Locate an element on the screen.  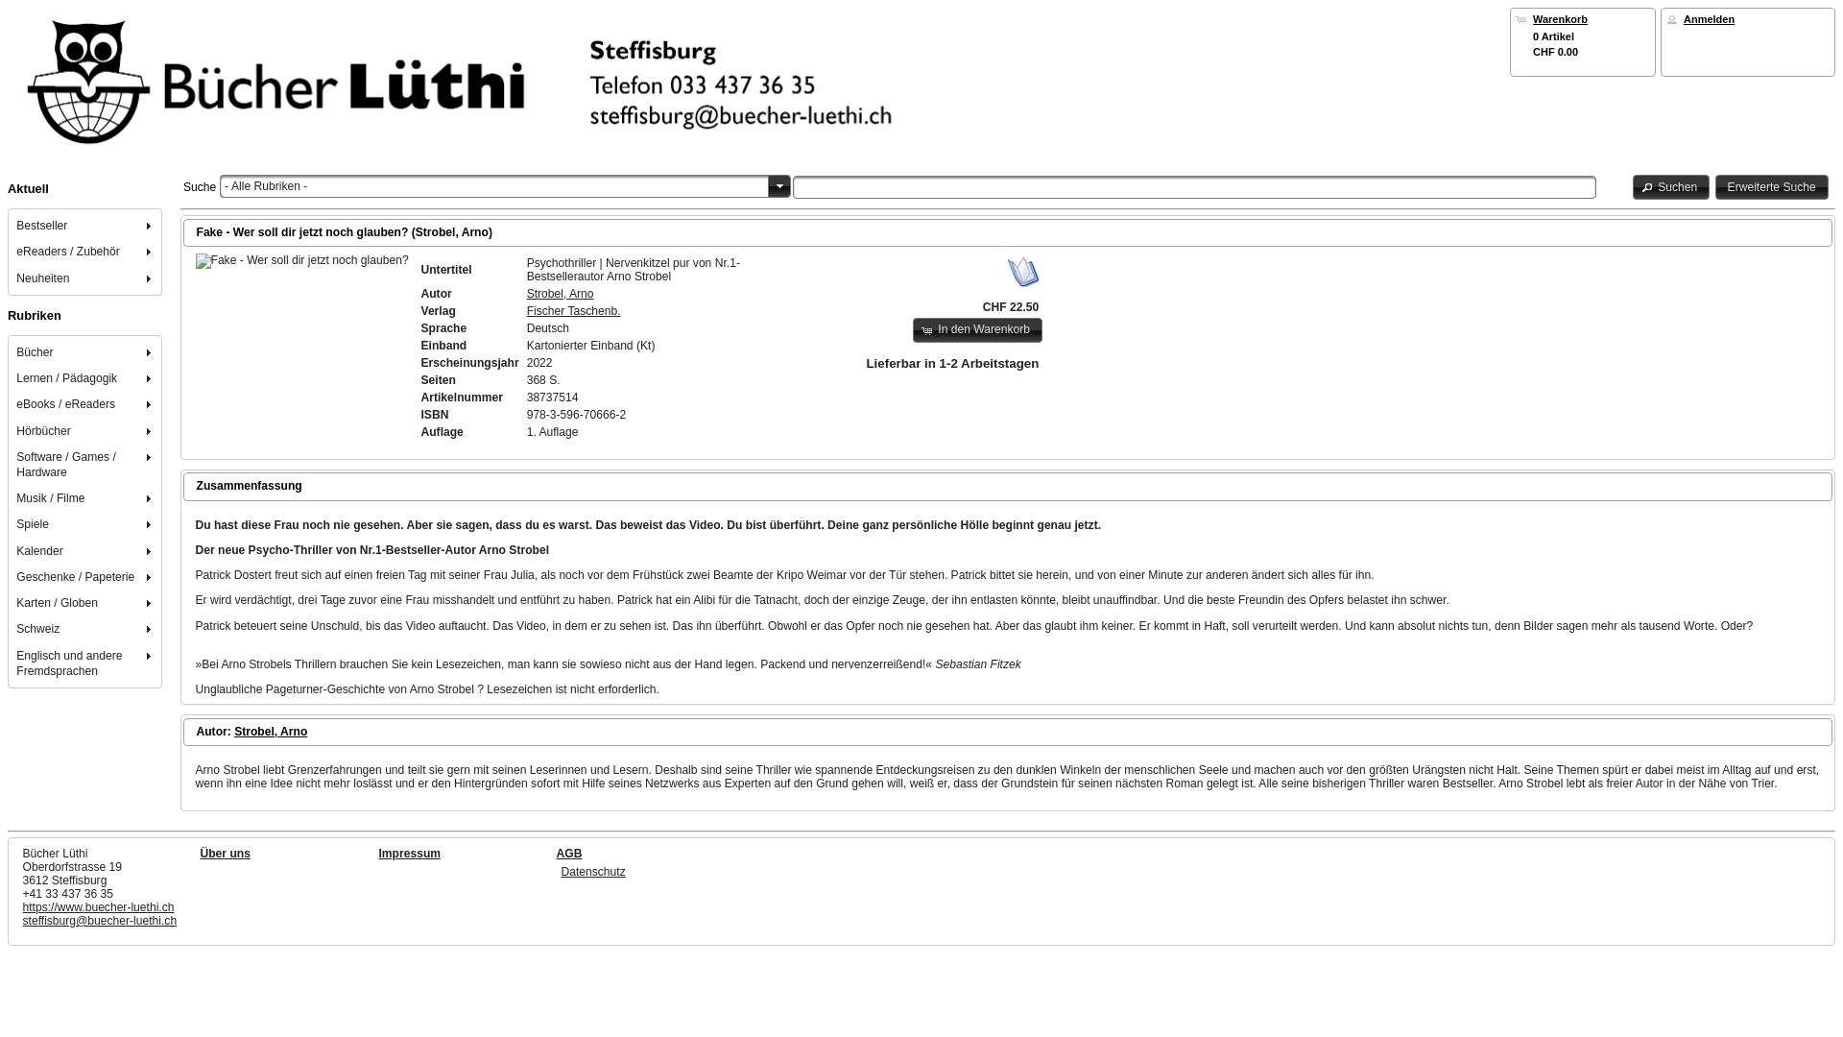
Schweiz is located at coordinates (86, 630).